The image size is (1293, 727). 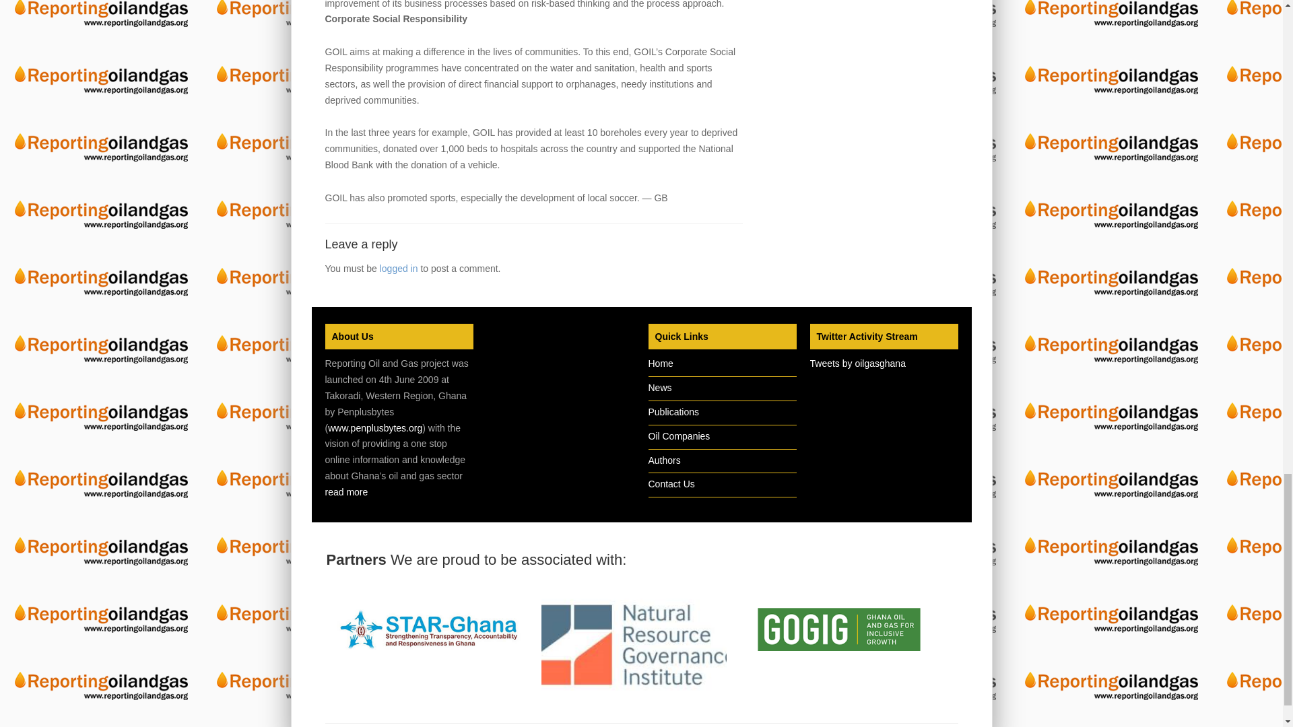 I want to click on read more, so click(x=345, y=491).